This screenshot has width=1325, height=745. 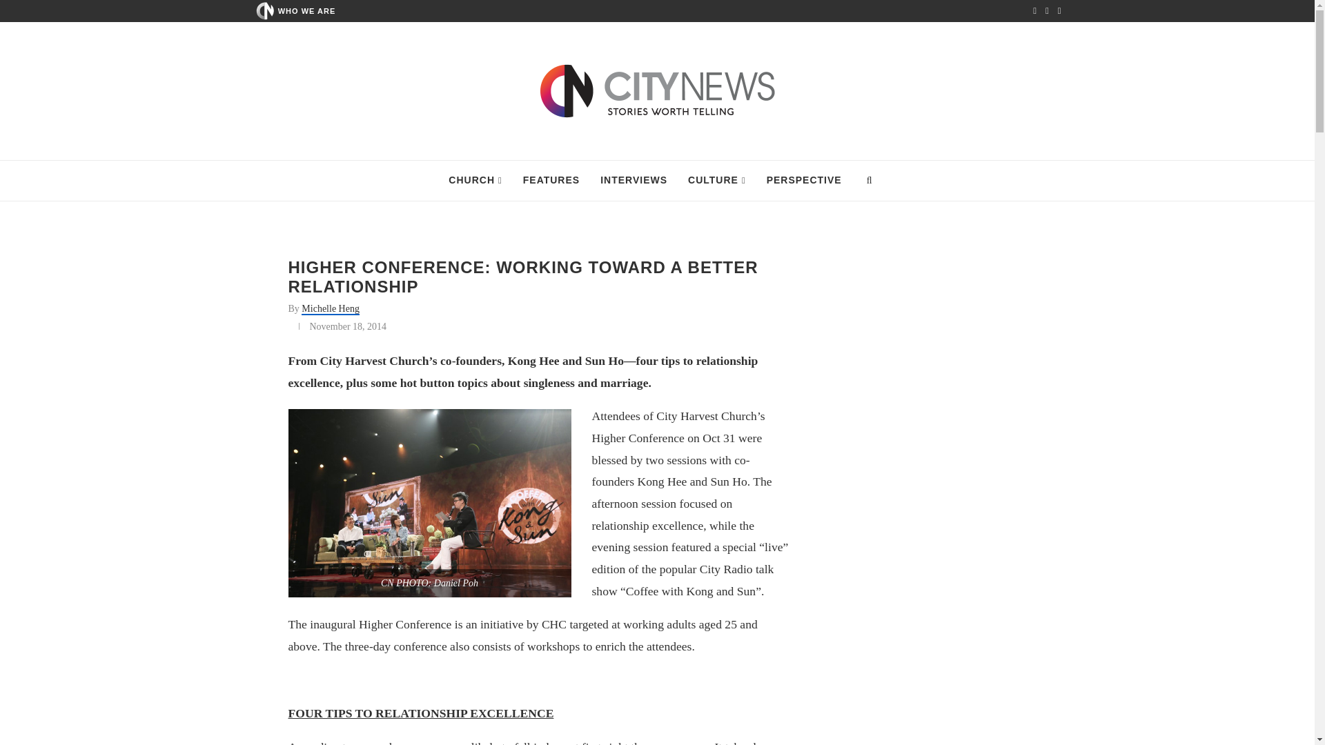 What do you see at coordinates (475, 181) in the screenshot?
I see `CHURCH` at bounding box center [475, 181].